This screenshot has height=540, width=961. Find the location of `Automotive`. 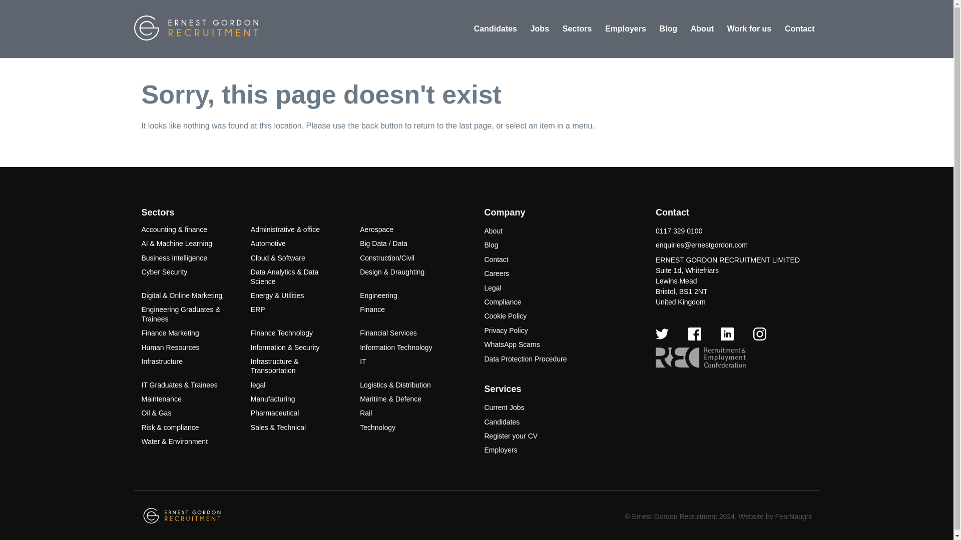

Automotive is located at coordinates (268, 243).